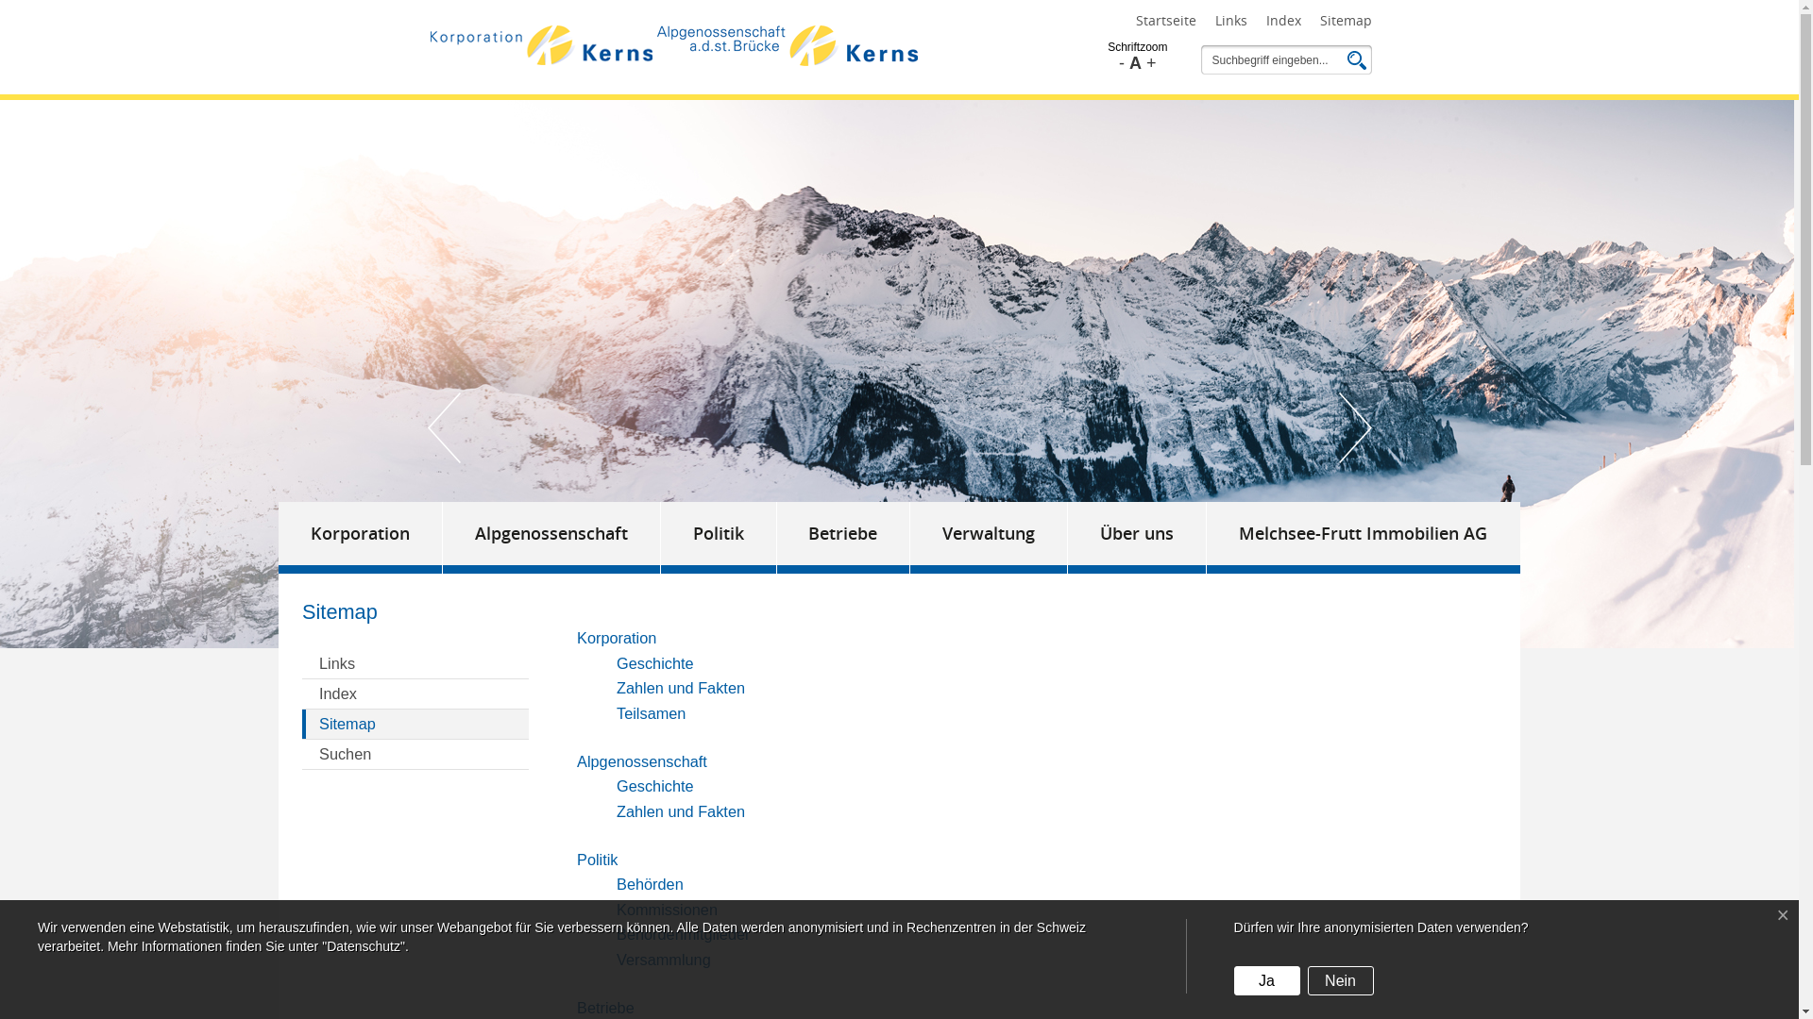  I want to click on Sitemap, so click(1347, 22).